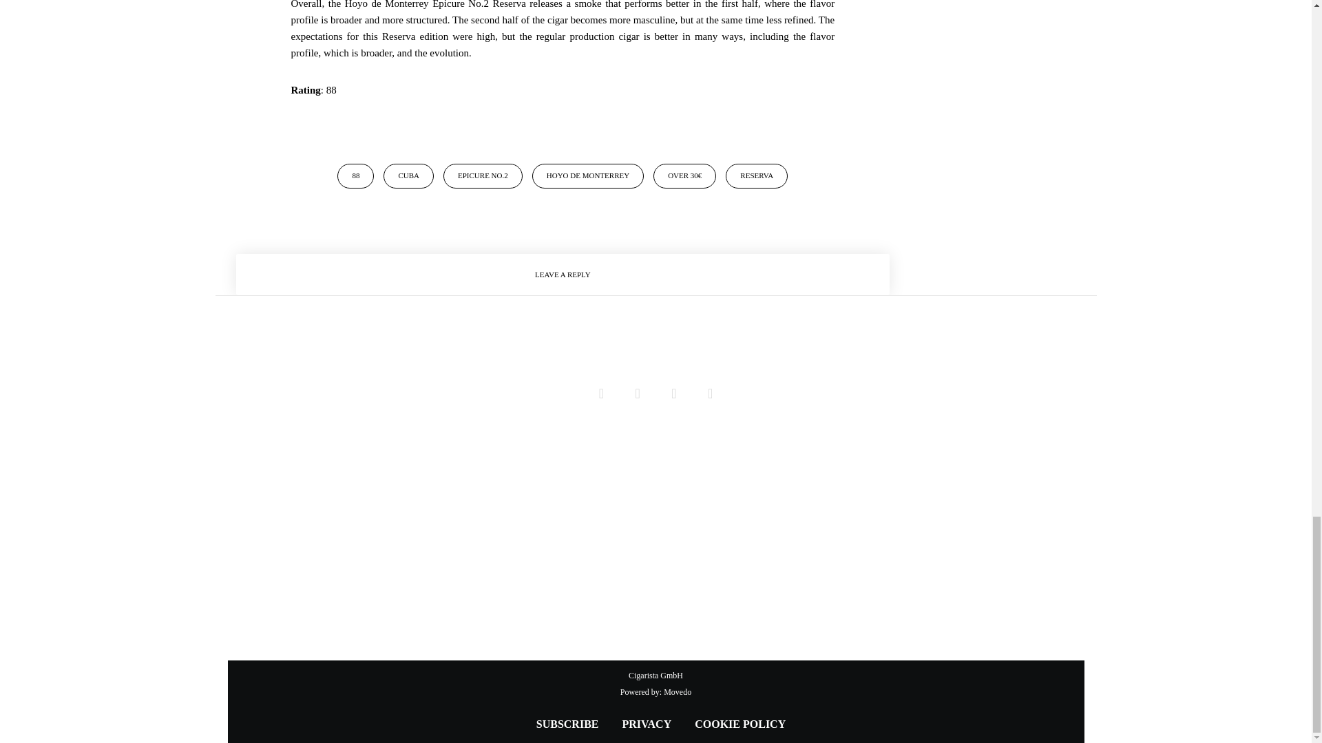  I want to click on 88, so click(355, 176).